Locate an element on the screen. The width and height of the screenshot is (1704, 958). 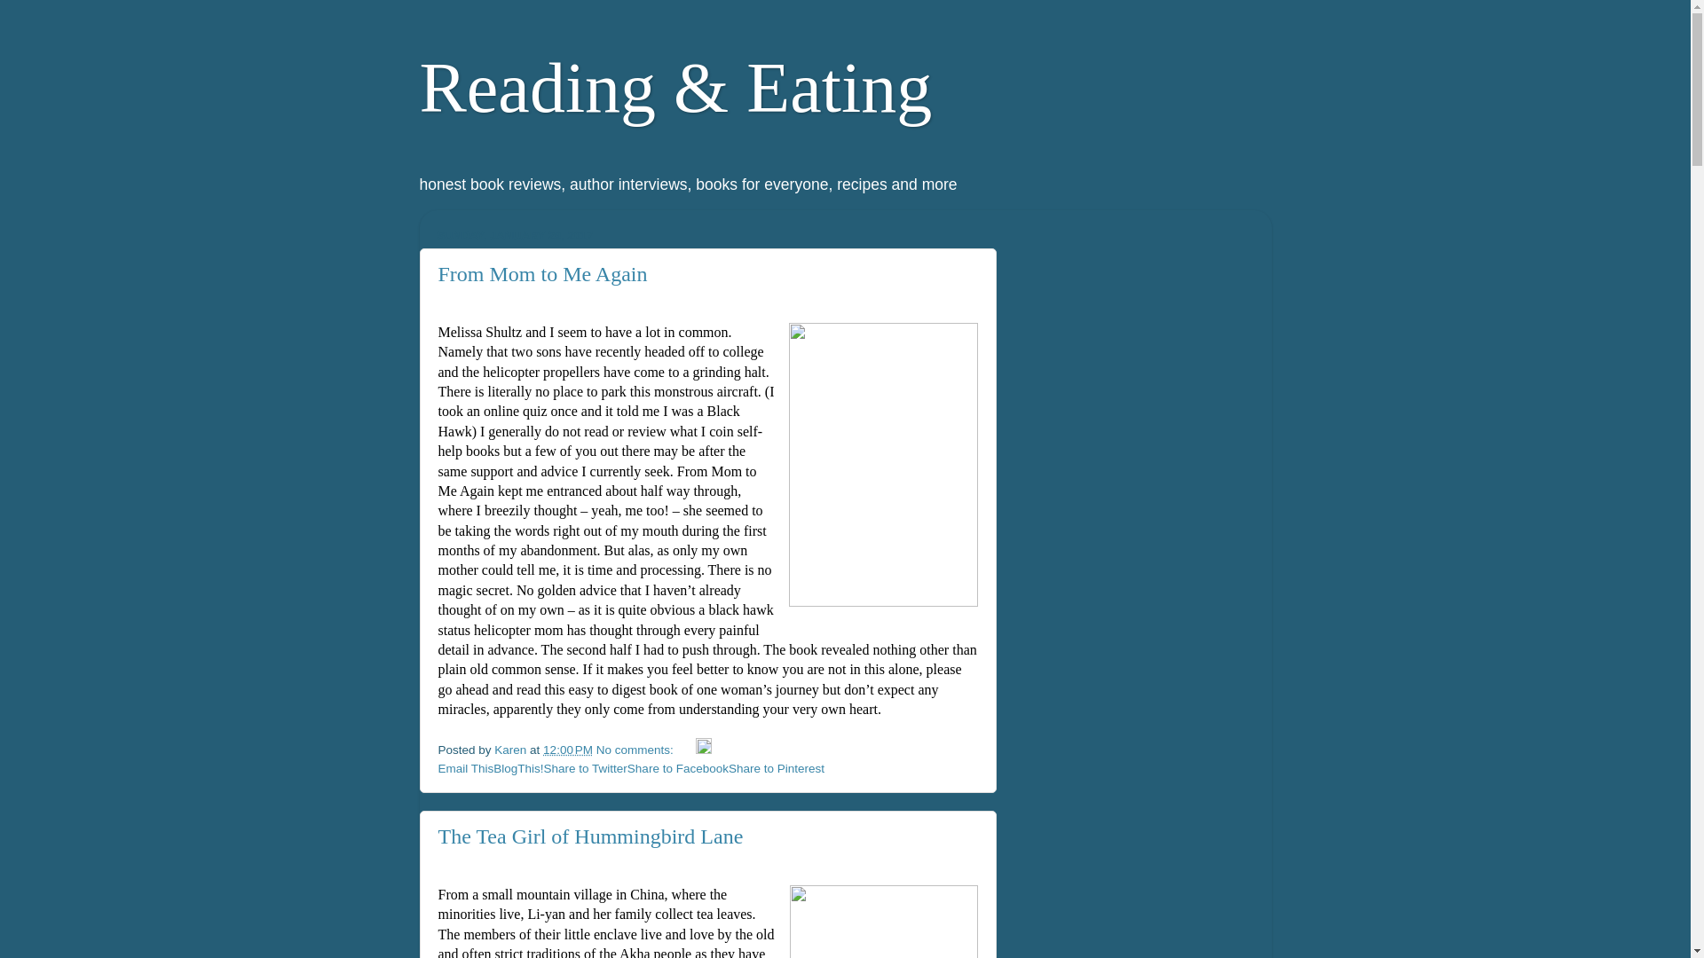
Share to Facebook is located at coordinates (678, 768).